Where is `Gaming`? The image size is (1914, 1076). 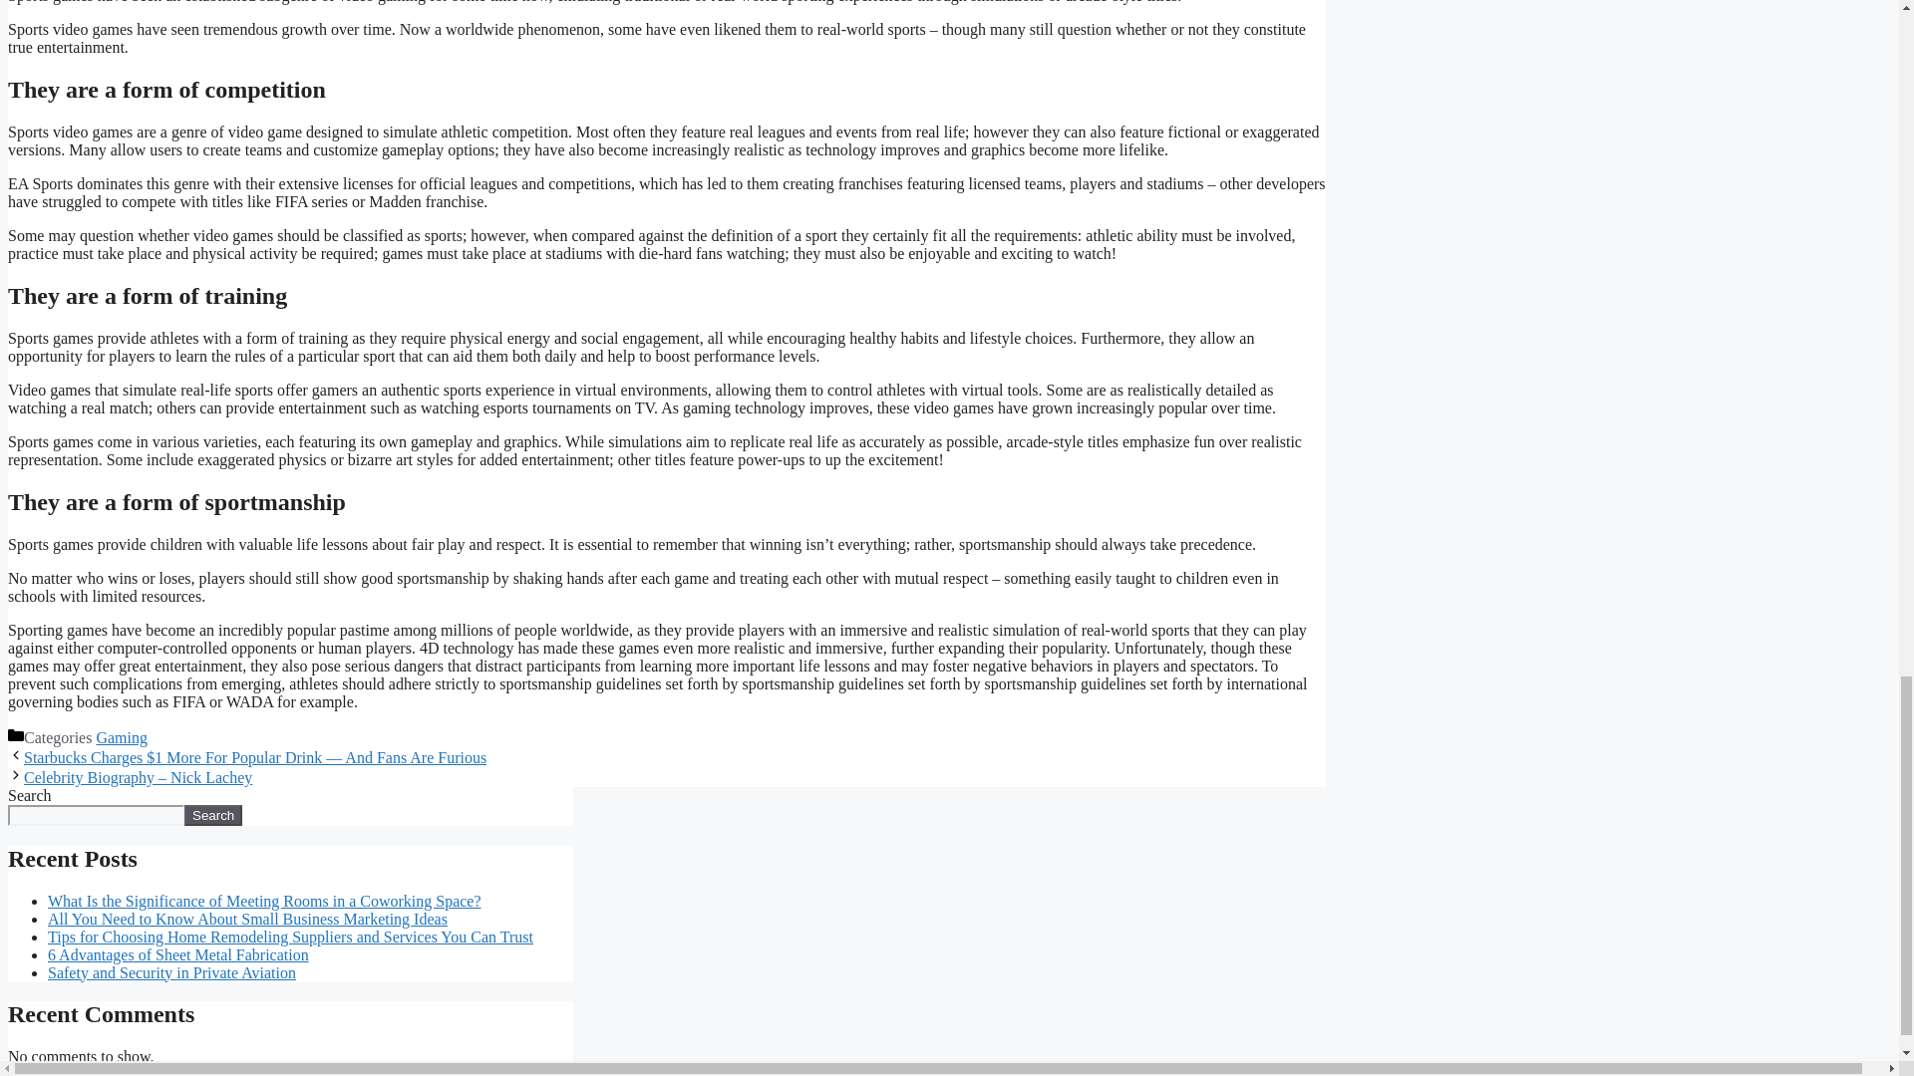
Gaming is located at coordinates (122, 737).